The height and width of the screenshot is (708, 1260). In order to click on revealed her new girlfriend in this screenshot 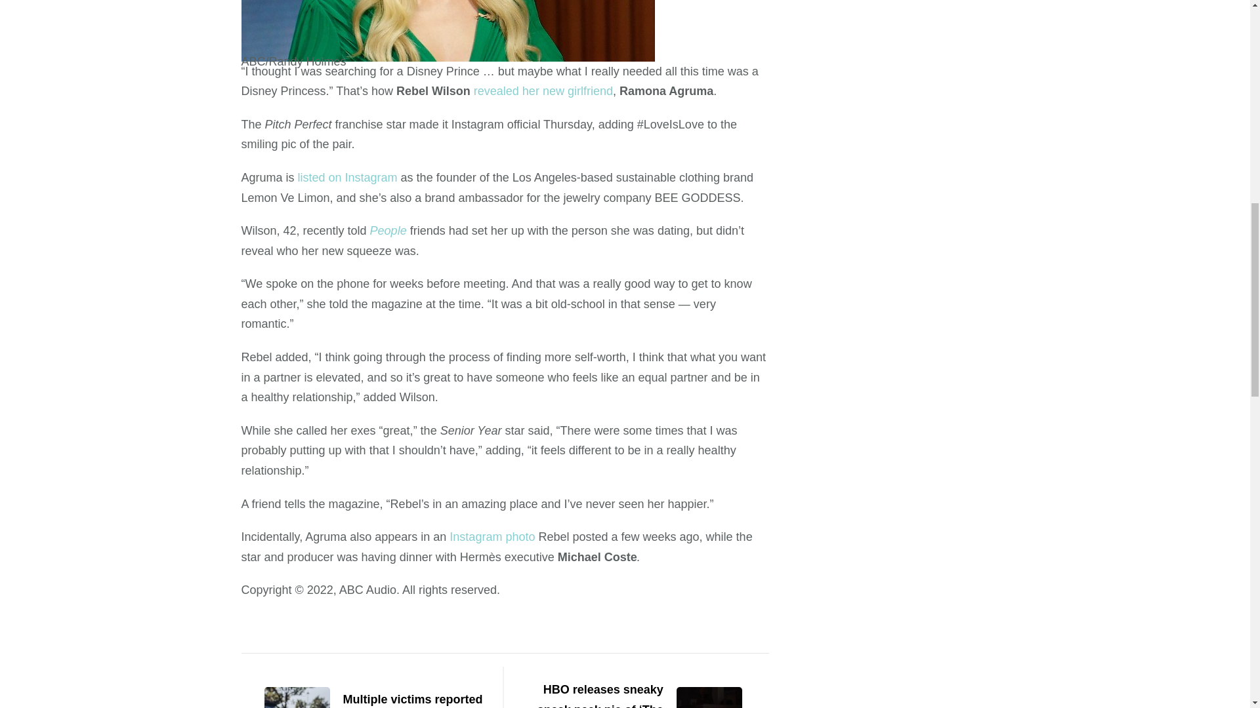, I will do `click(543, 90)`.